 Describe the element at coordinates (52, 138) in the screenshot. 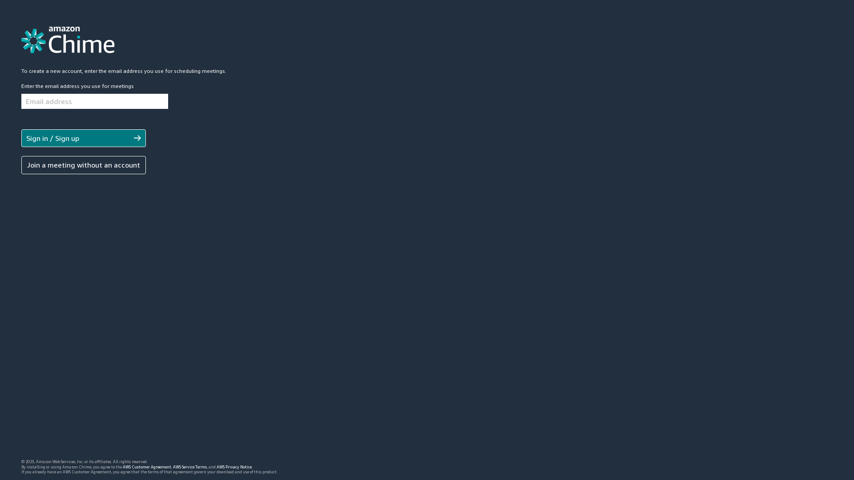

I see `Sign in / Sign up` at that location.